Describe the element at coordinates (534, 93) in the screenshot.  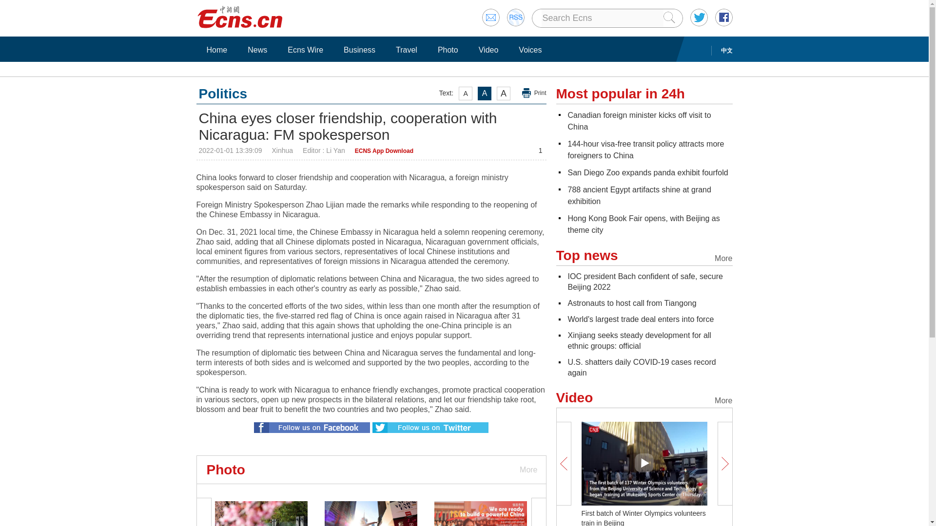
I see `Print` at that location.